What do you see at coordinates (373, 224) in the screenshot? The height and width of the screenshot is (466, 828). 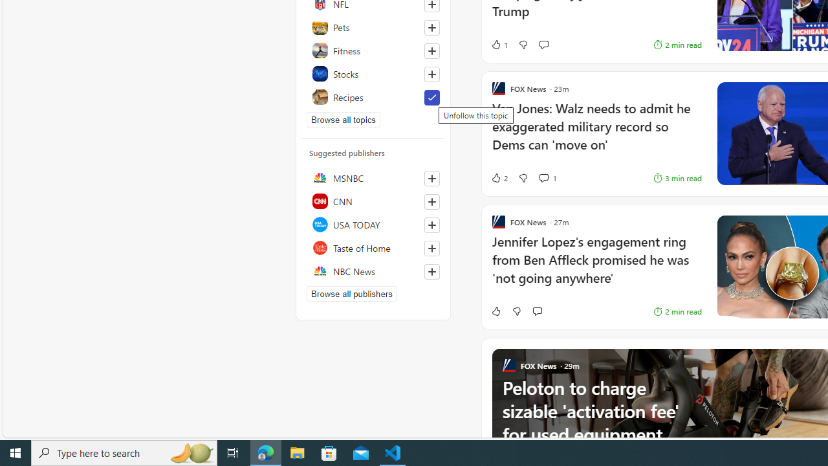 I see `USA TODAY` at bounding box center [373, 224].